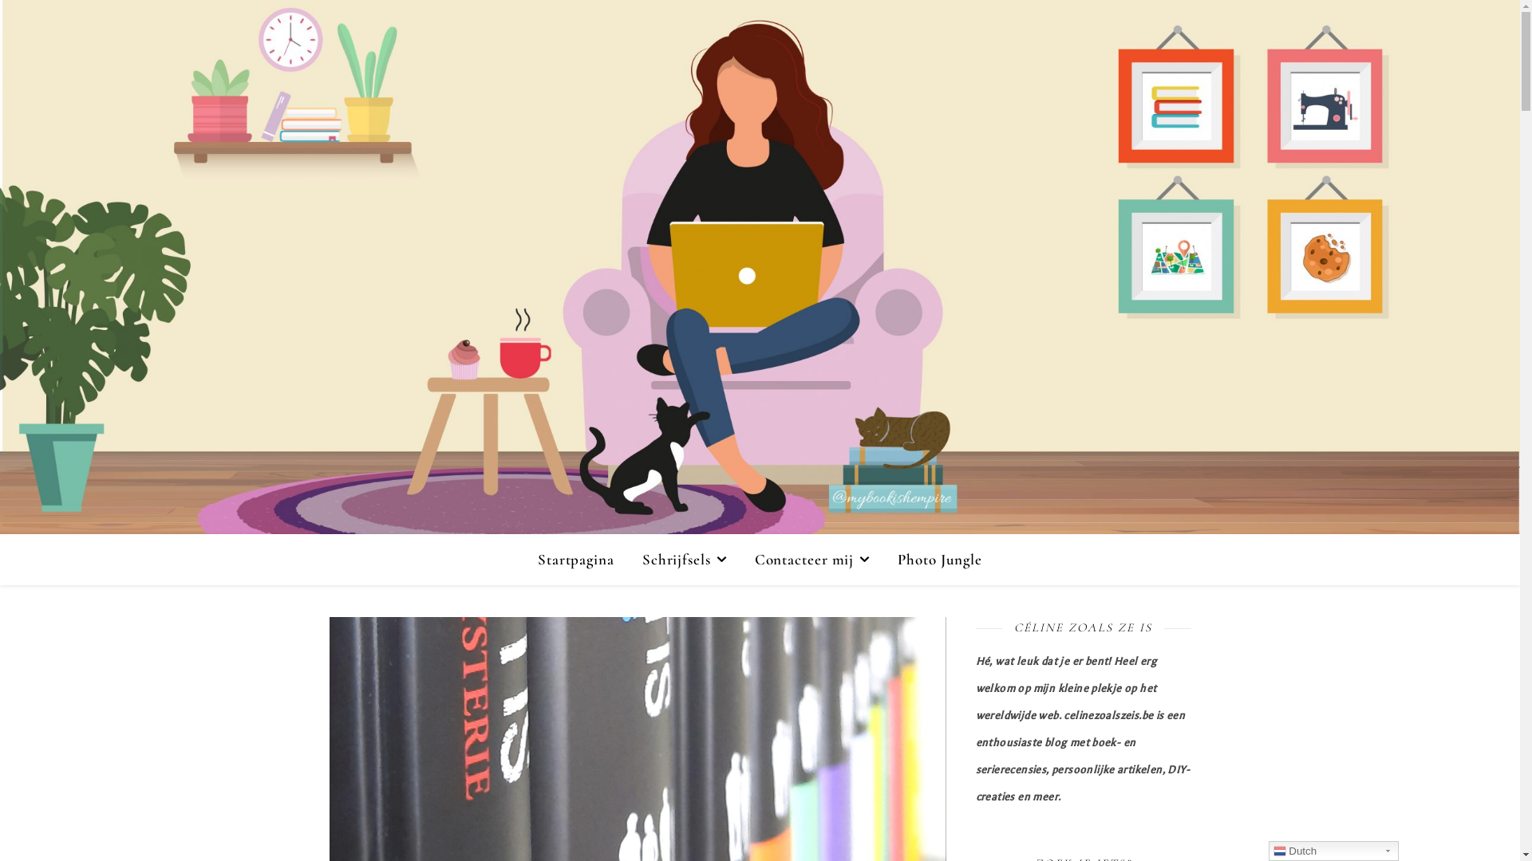 This screenshot has height=861, width=1532. What do you see at coordinates (812, 560) in the screenshot?
I see `Contacteer mij` at bounding box center [812, 560].